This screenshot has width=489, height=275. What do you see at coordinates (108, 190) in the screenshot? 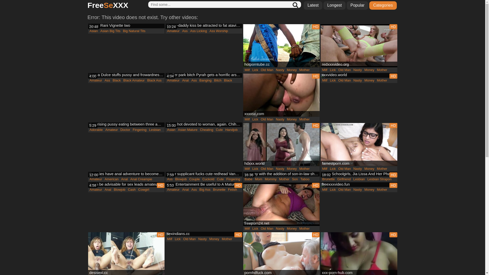
I see `Anal` at bounding box center [108, 190].